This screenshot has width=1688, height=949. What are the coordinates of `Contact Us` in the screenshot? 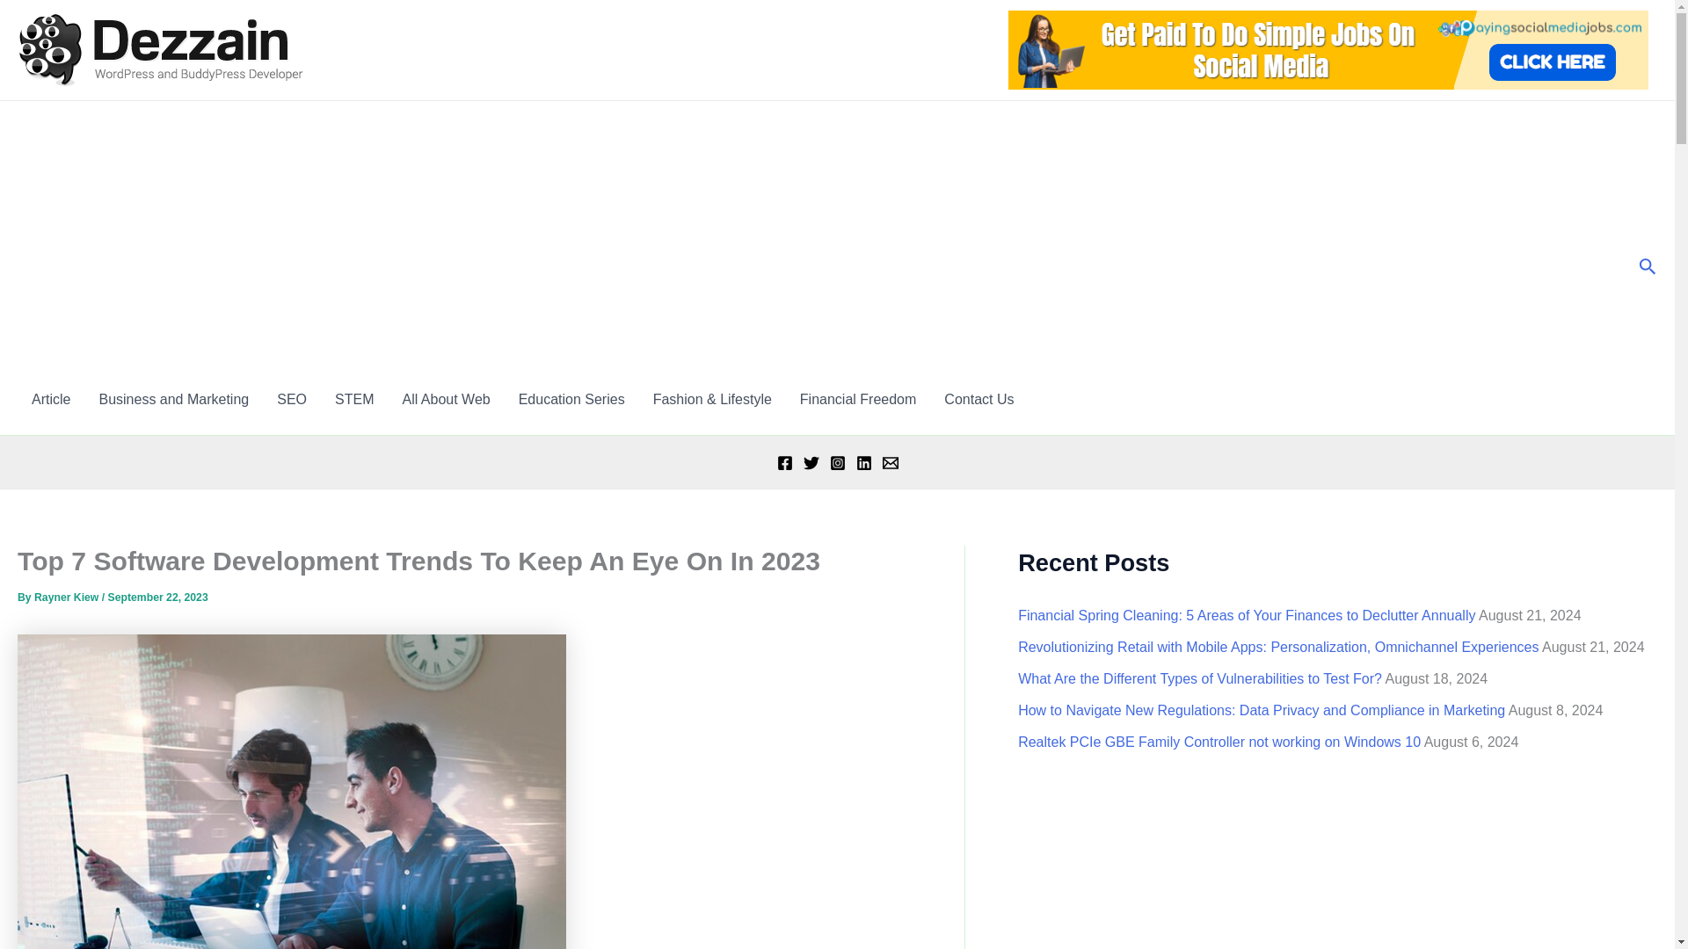 It's located at (979, 399).